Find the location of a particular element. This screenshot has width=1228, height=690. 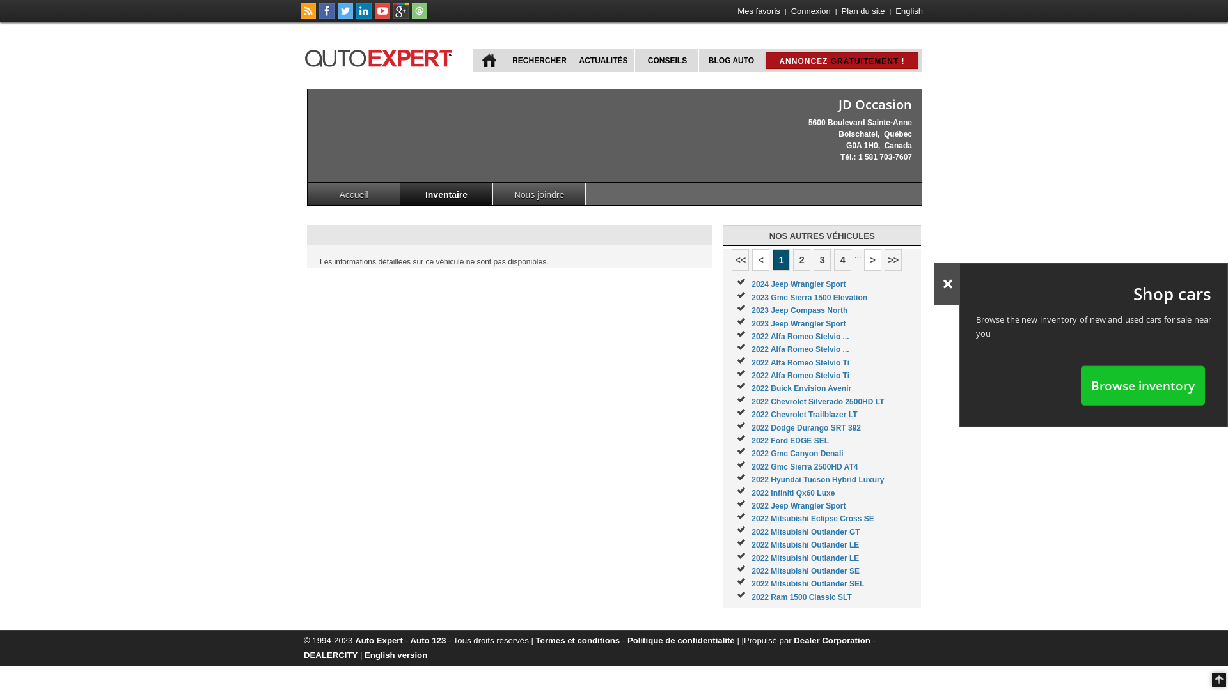

4 is located at coordinates (843, 260).